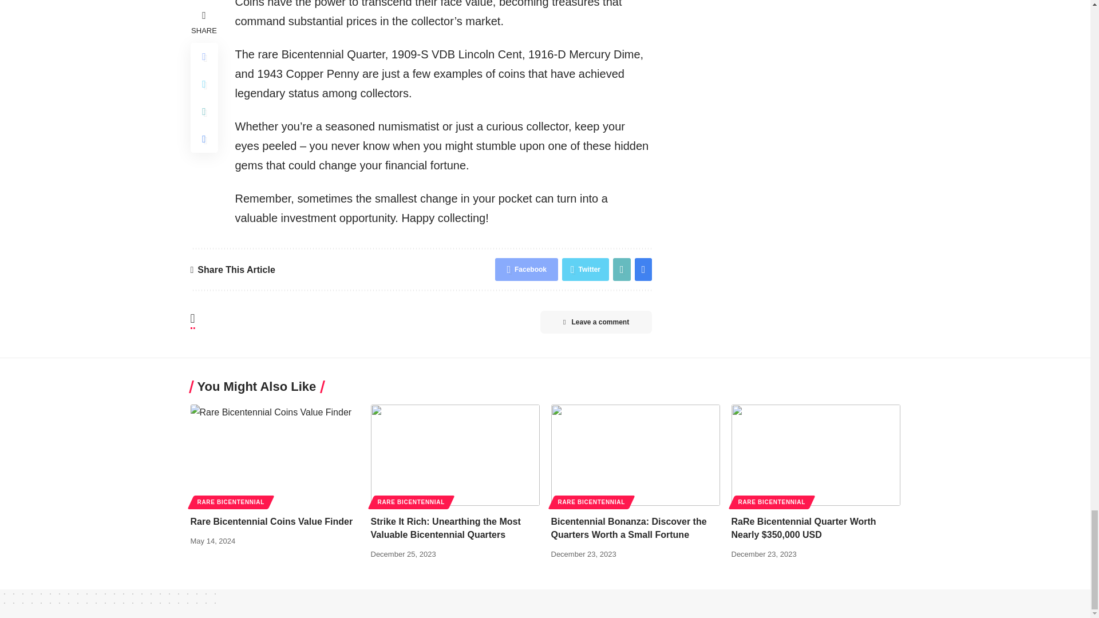  What do you see at coordinates (527, 270) in the screenshot?
I see `Facebook` at bounding box center [527, 270].